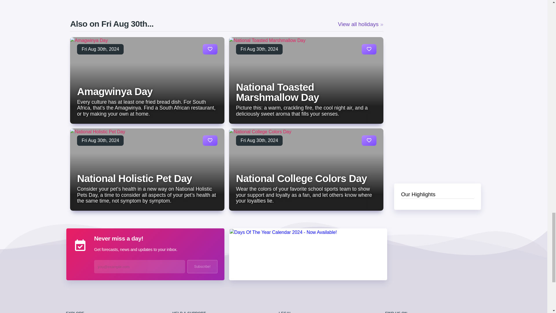 This screenshot has height=313, width=556. What do you see at coordinates (301, 179) in the screenshot?
I see `National College Colors Day` at bounding box center [301, 179].